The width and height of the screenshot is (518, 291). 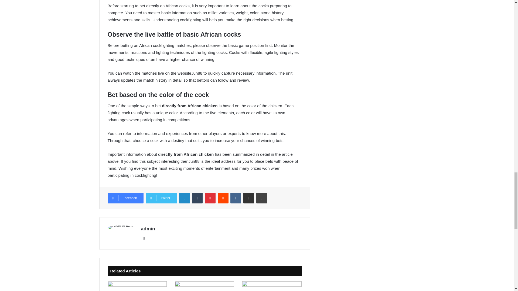 I want to click on Website, so click(x=144, y=238).